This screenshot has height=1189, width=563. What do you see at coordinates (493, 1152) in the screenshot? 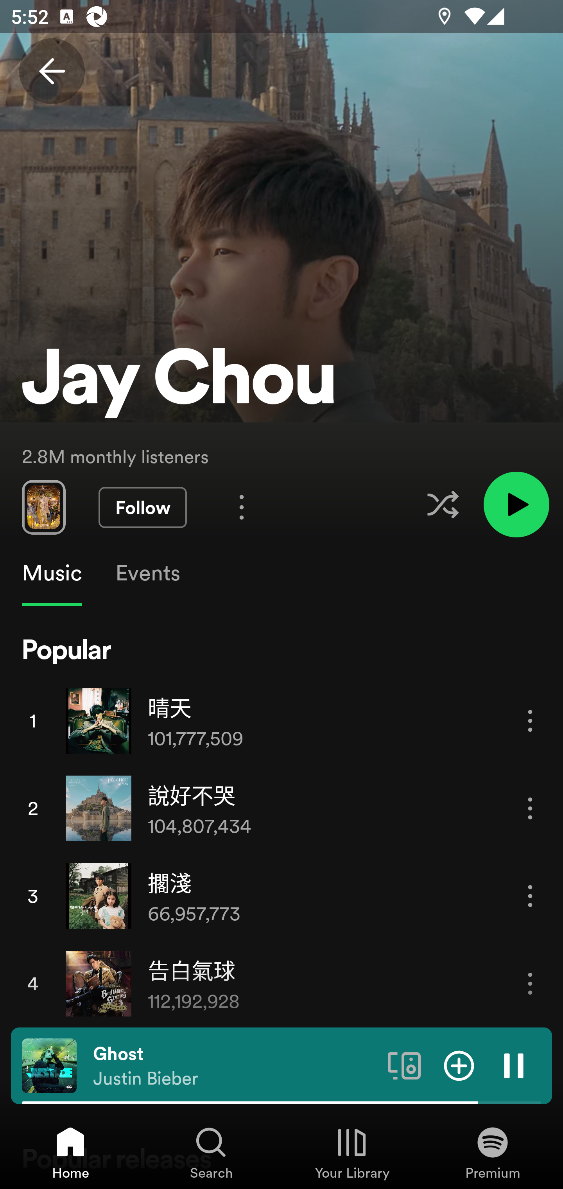
I see `Premium, Tab 4 of 4 Premium Premium` at bounding box center [493, 1152].